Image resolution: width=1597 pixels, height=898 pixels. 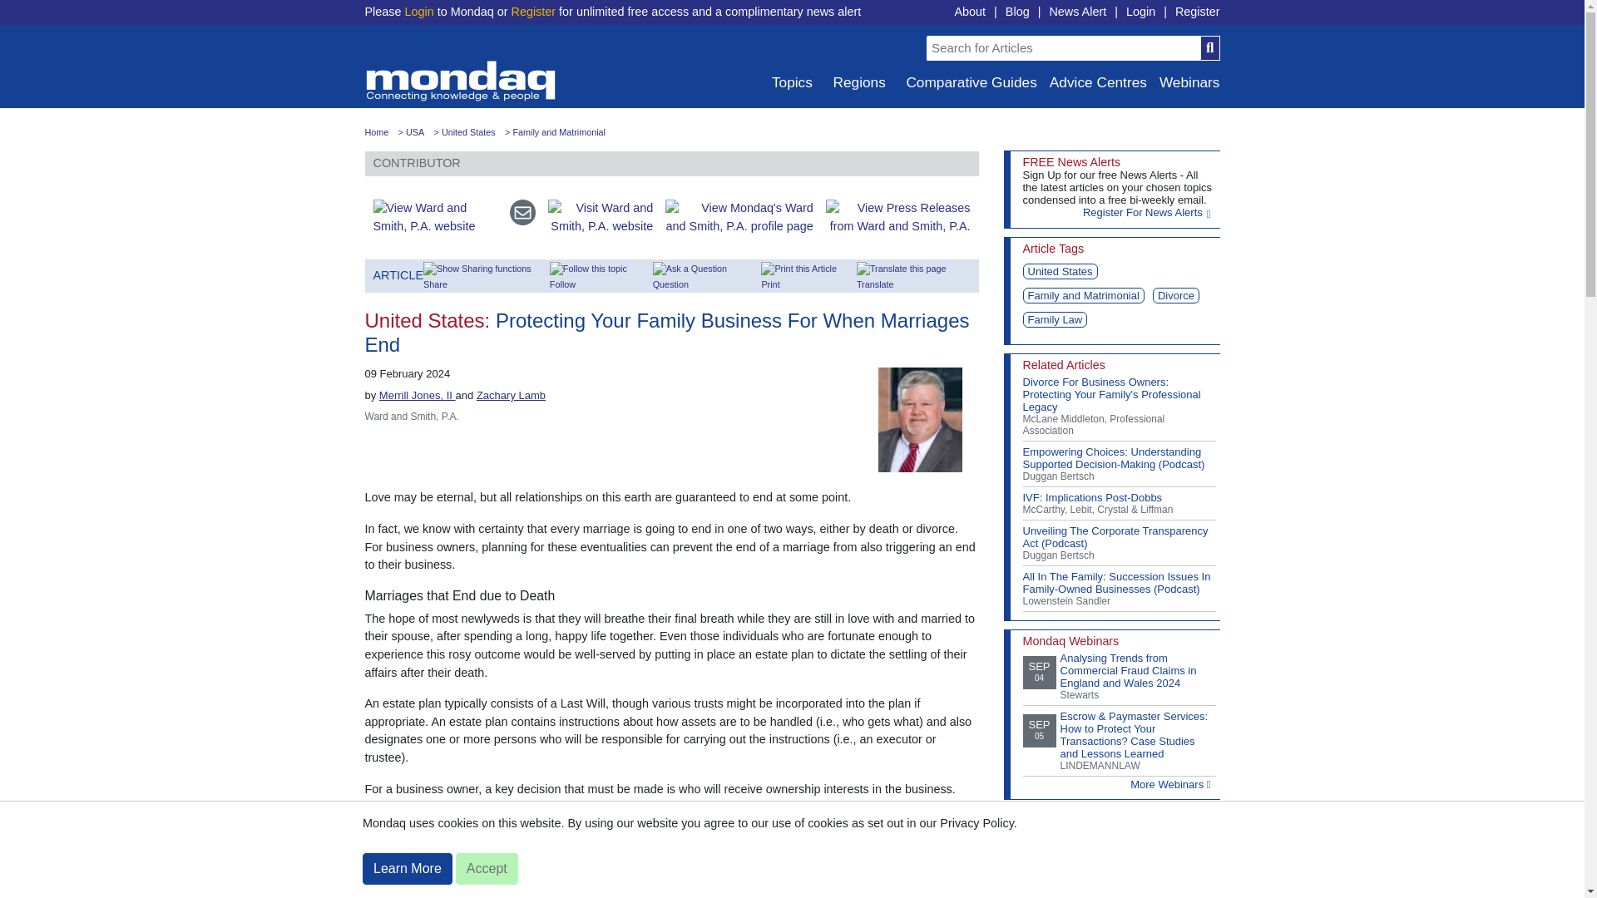 What do you see at coordinates (928, 417) in the screenshot?
I see `View this authors biography on their website` at bounding box center [928, 417].